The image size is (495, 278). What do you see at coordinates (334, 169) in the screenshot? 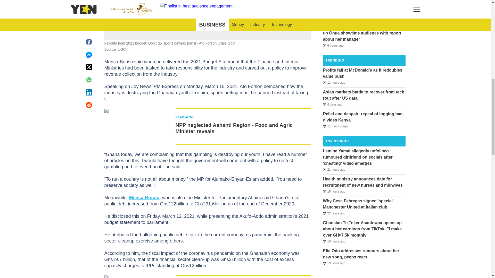
I see `2024-07-29T06:35:56Z` at bounding box center [334, 169].